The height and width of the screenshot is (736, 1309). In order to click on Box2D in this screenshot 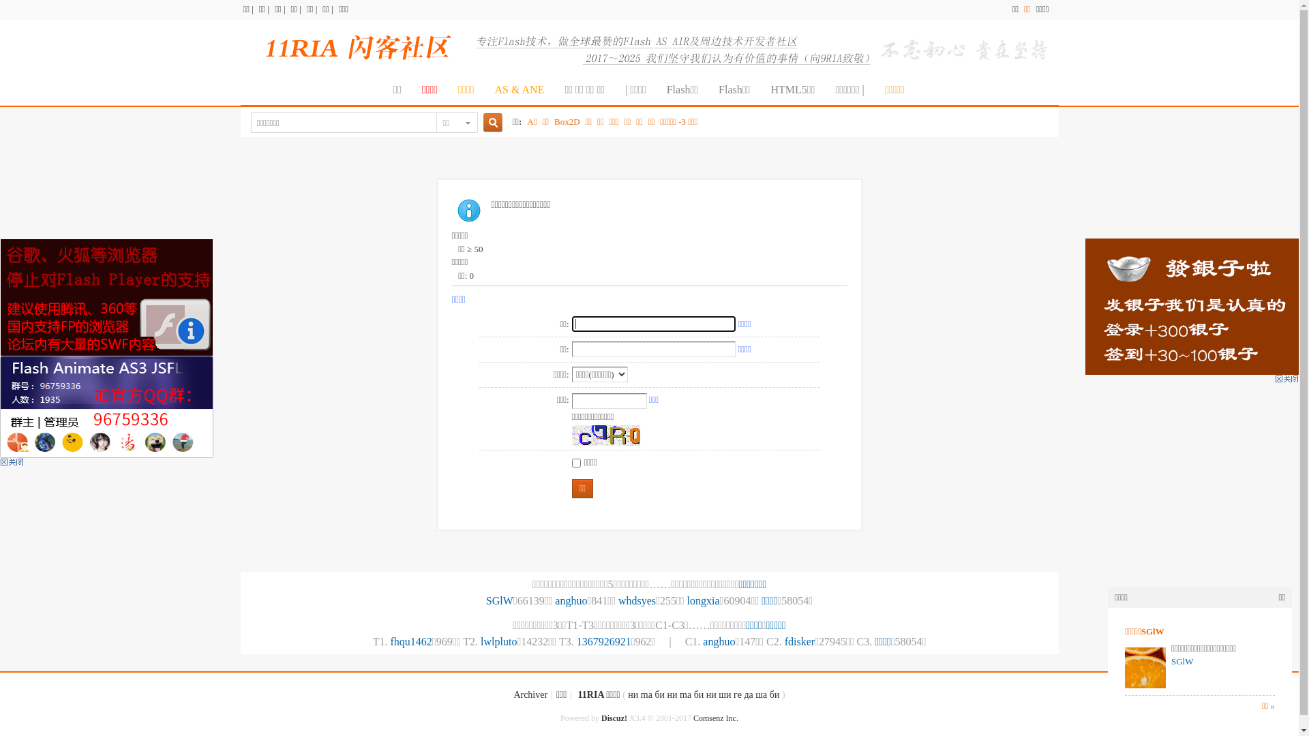, I will do `click(567, 122)`.